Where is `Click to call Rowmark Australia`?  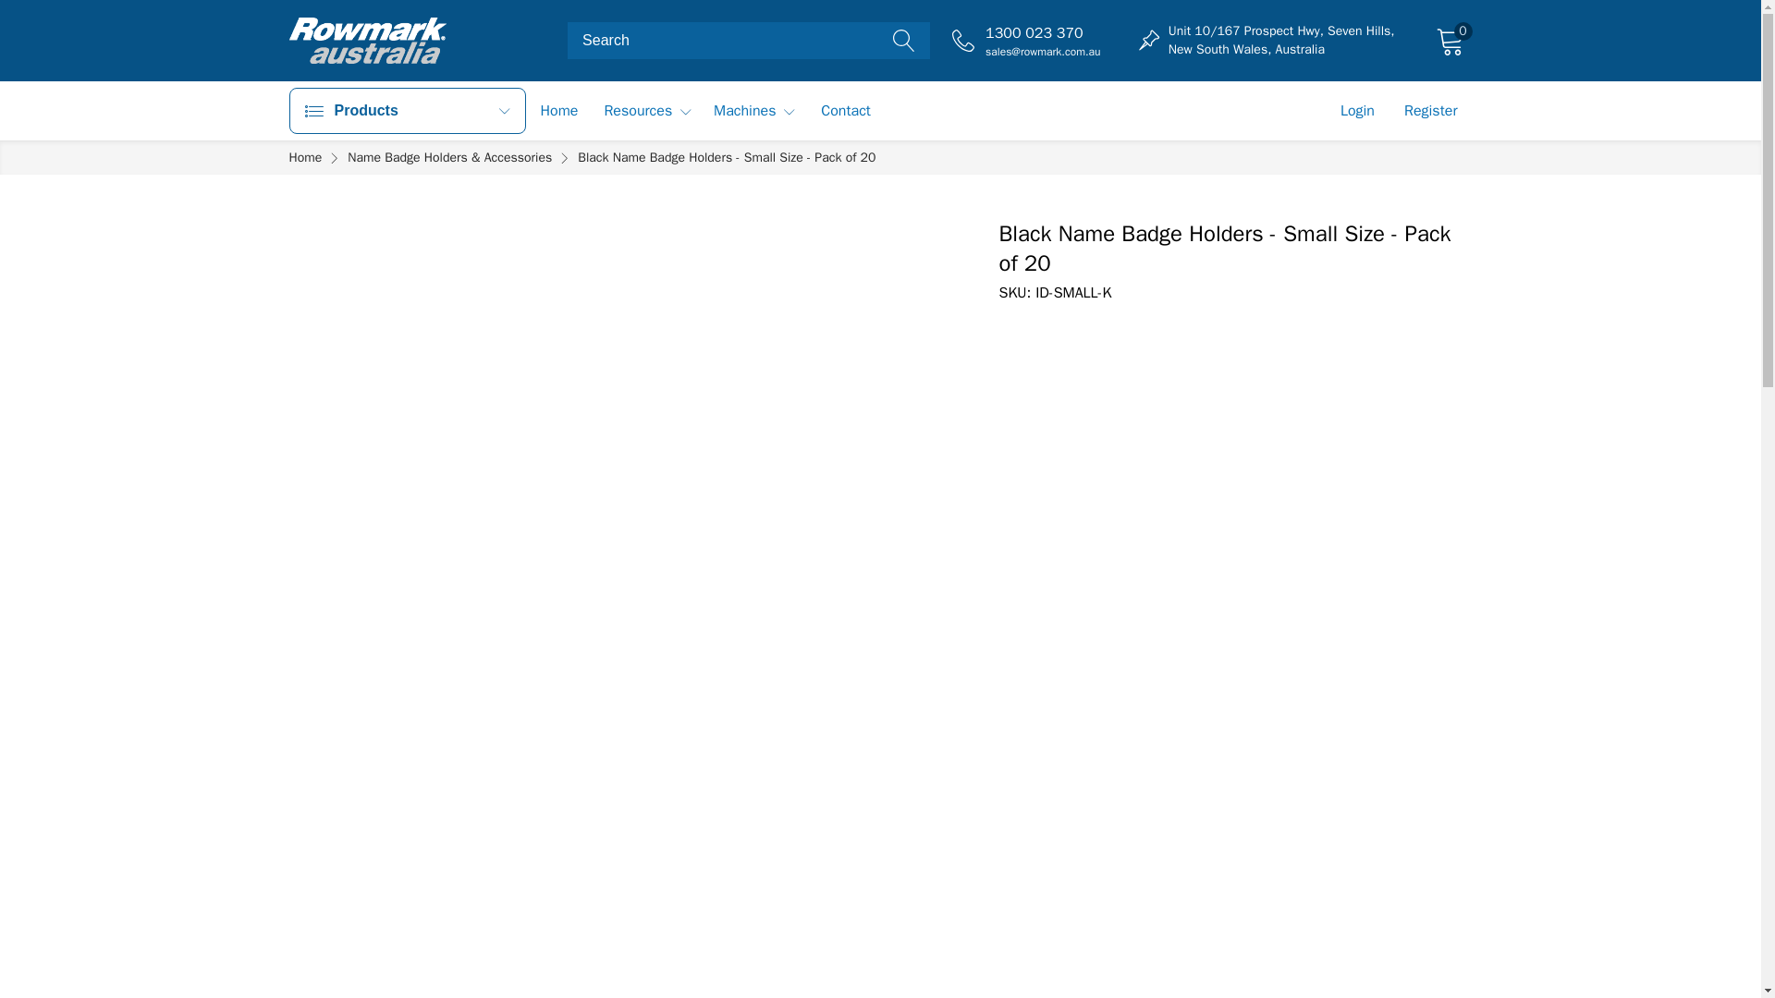 Click to call Rowmark Australia is located at coordinates (1045, 32).